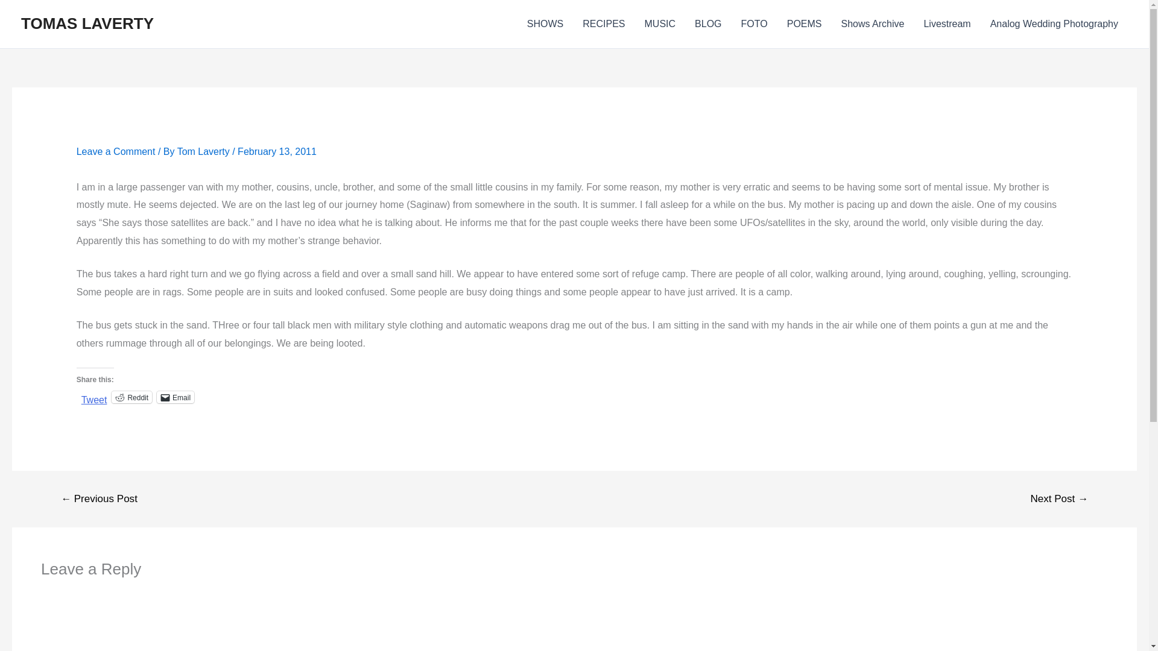 The image size is (1158, 651). I want to click on Livestream, so click(946, 24).